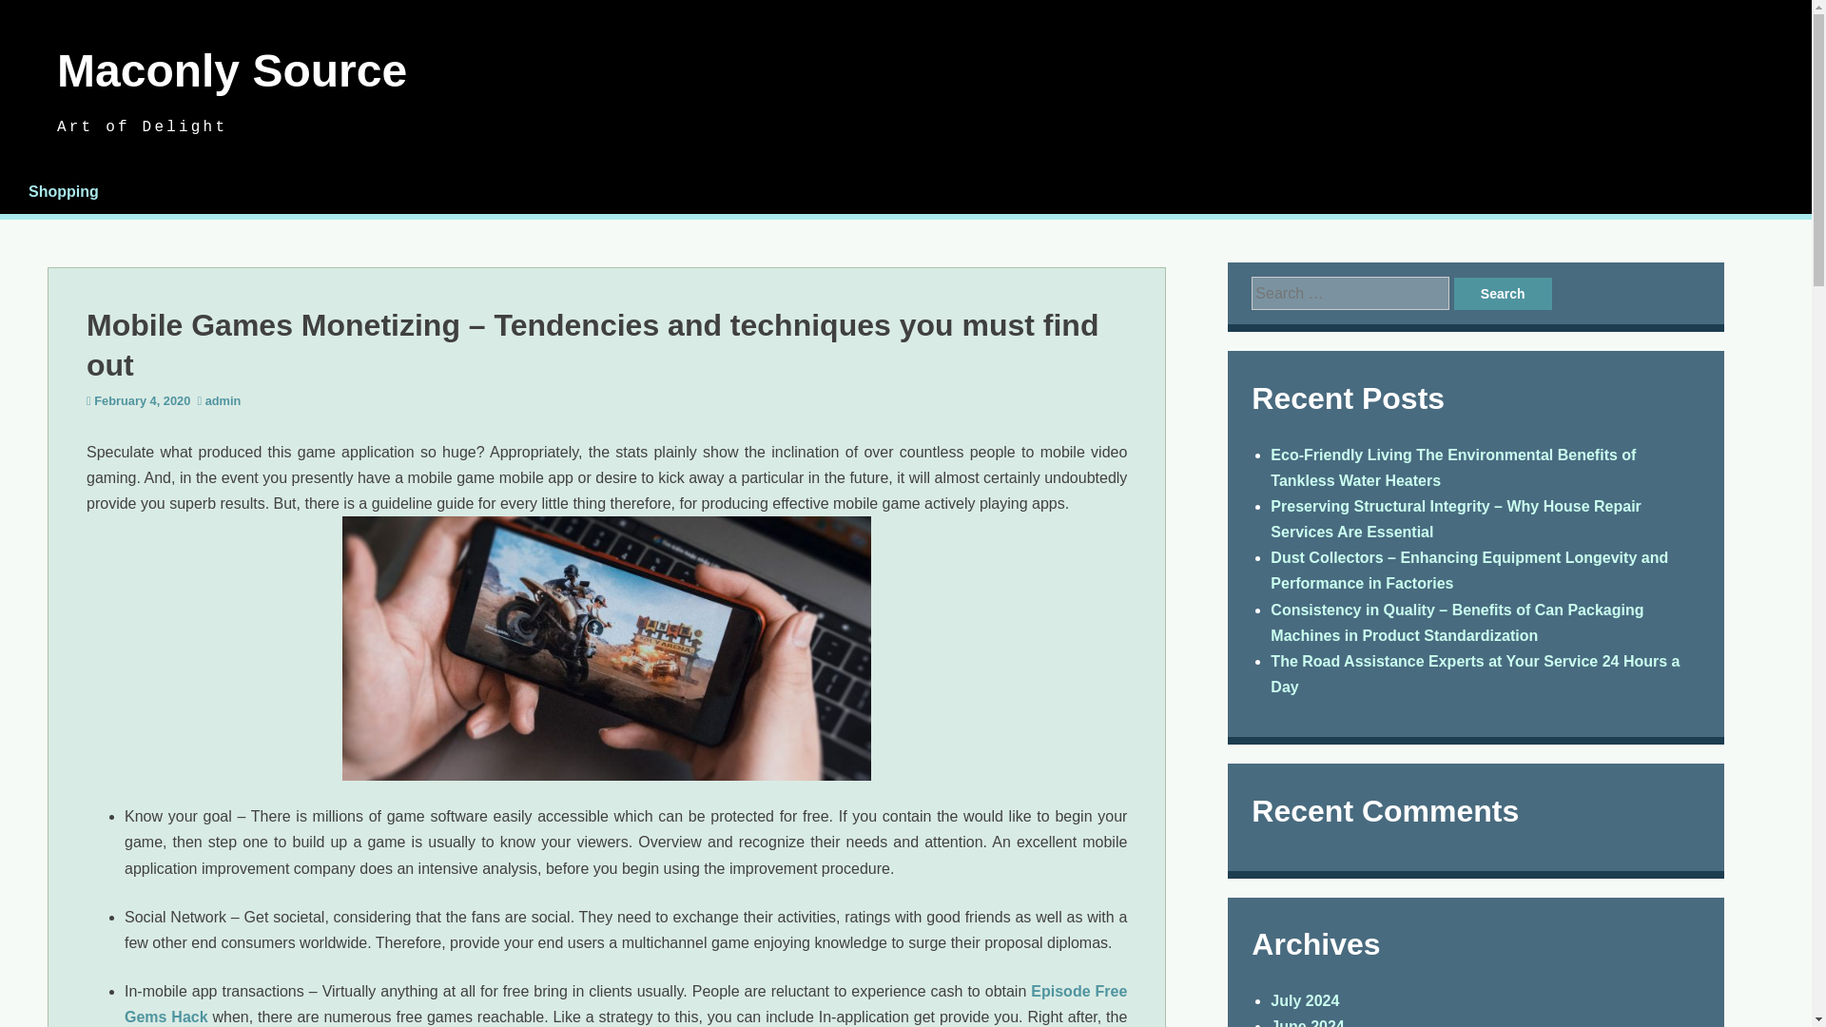  What do you see at coordinates (63, 191) in the screenshot?
I see `Shopping` at bounding box center [63, 191].